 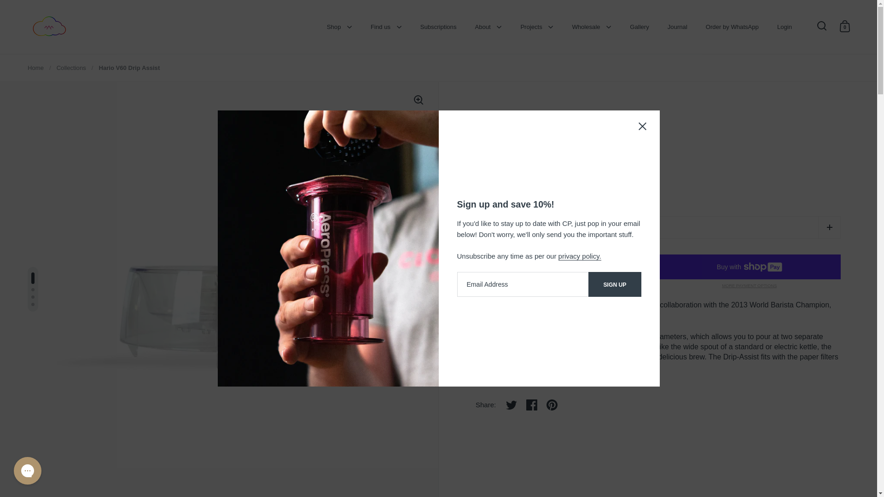 I want to click on About, so click(x=488, y=27).